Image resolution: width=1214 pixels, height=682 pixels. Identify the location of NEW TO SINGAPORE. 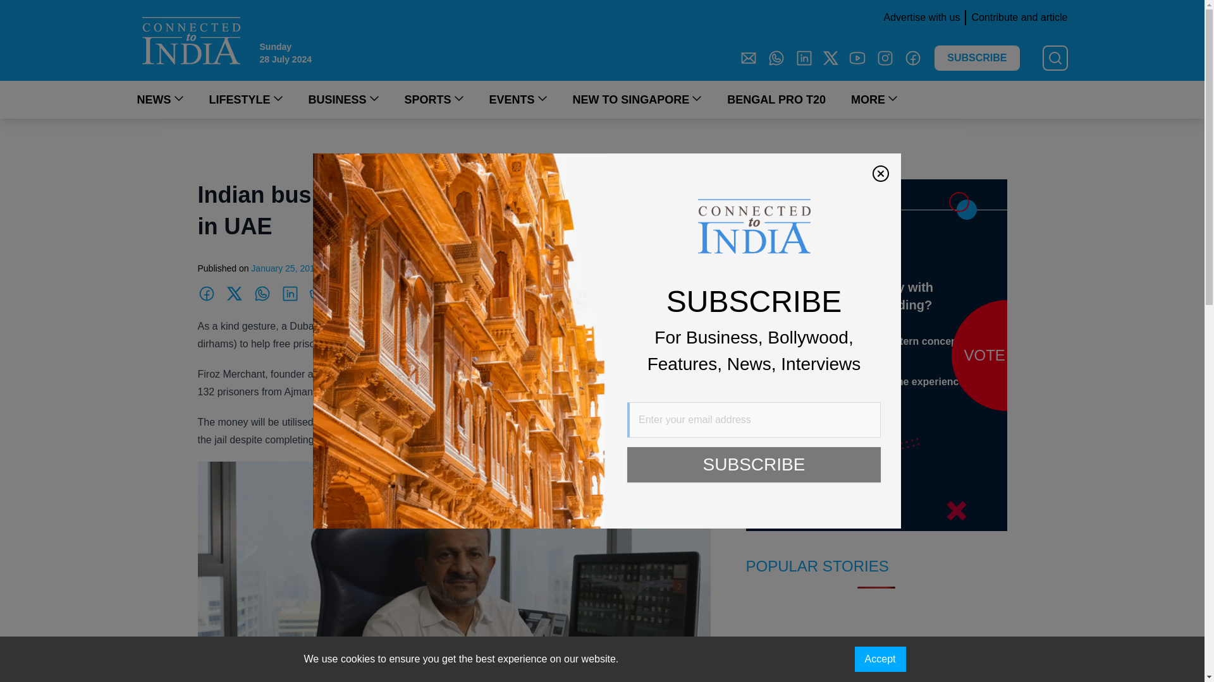
(637, 99).